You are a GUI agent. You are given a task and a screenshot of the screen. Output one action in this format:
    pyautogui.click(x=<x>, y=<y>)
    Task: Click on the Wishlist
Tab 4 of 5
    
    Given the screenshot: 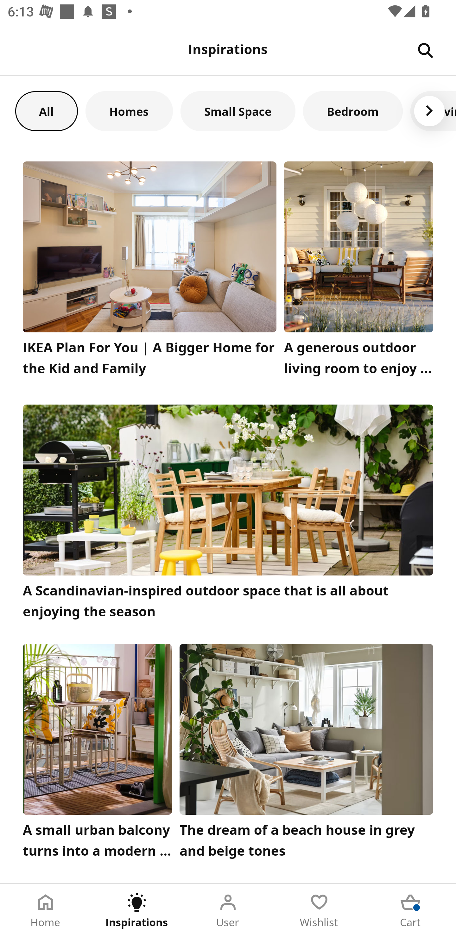 What is the action you would take?
    pyautogui.click(x=319, y=910)
    